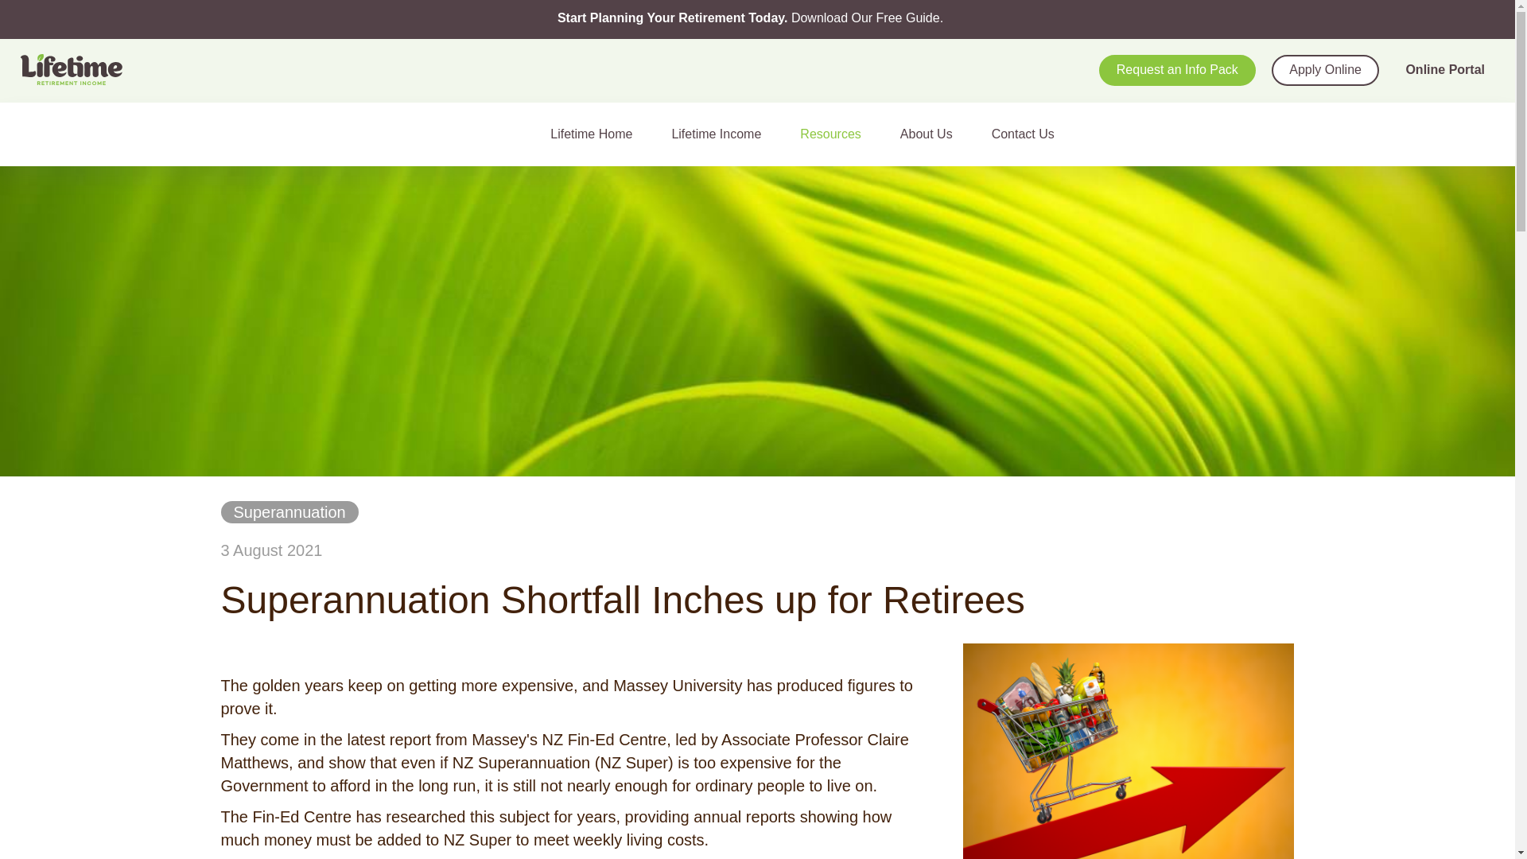 Image resolution: width=1527 pixels, height=859 pixels. Describe the element at coordinates (837, 134) in the screenshot. I see `Resources` at that location.